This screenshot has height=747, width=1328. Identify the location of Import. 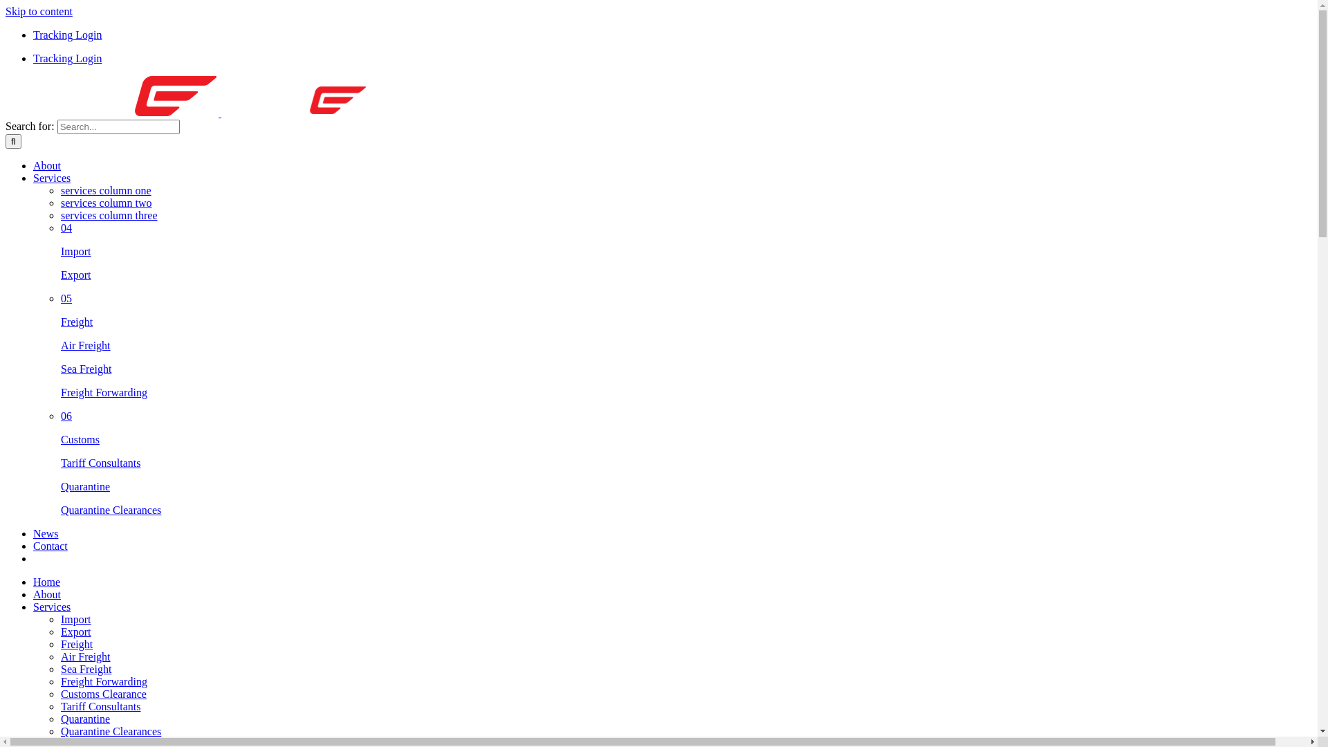
(76, 252).